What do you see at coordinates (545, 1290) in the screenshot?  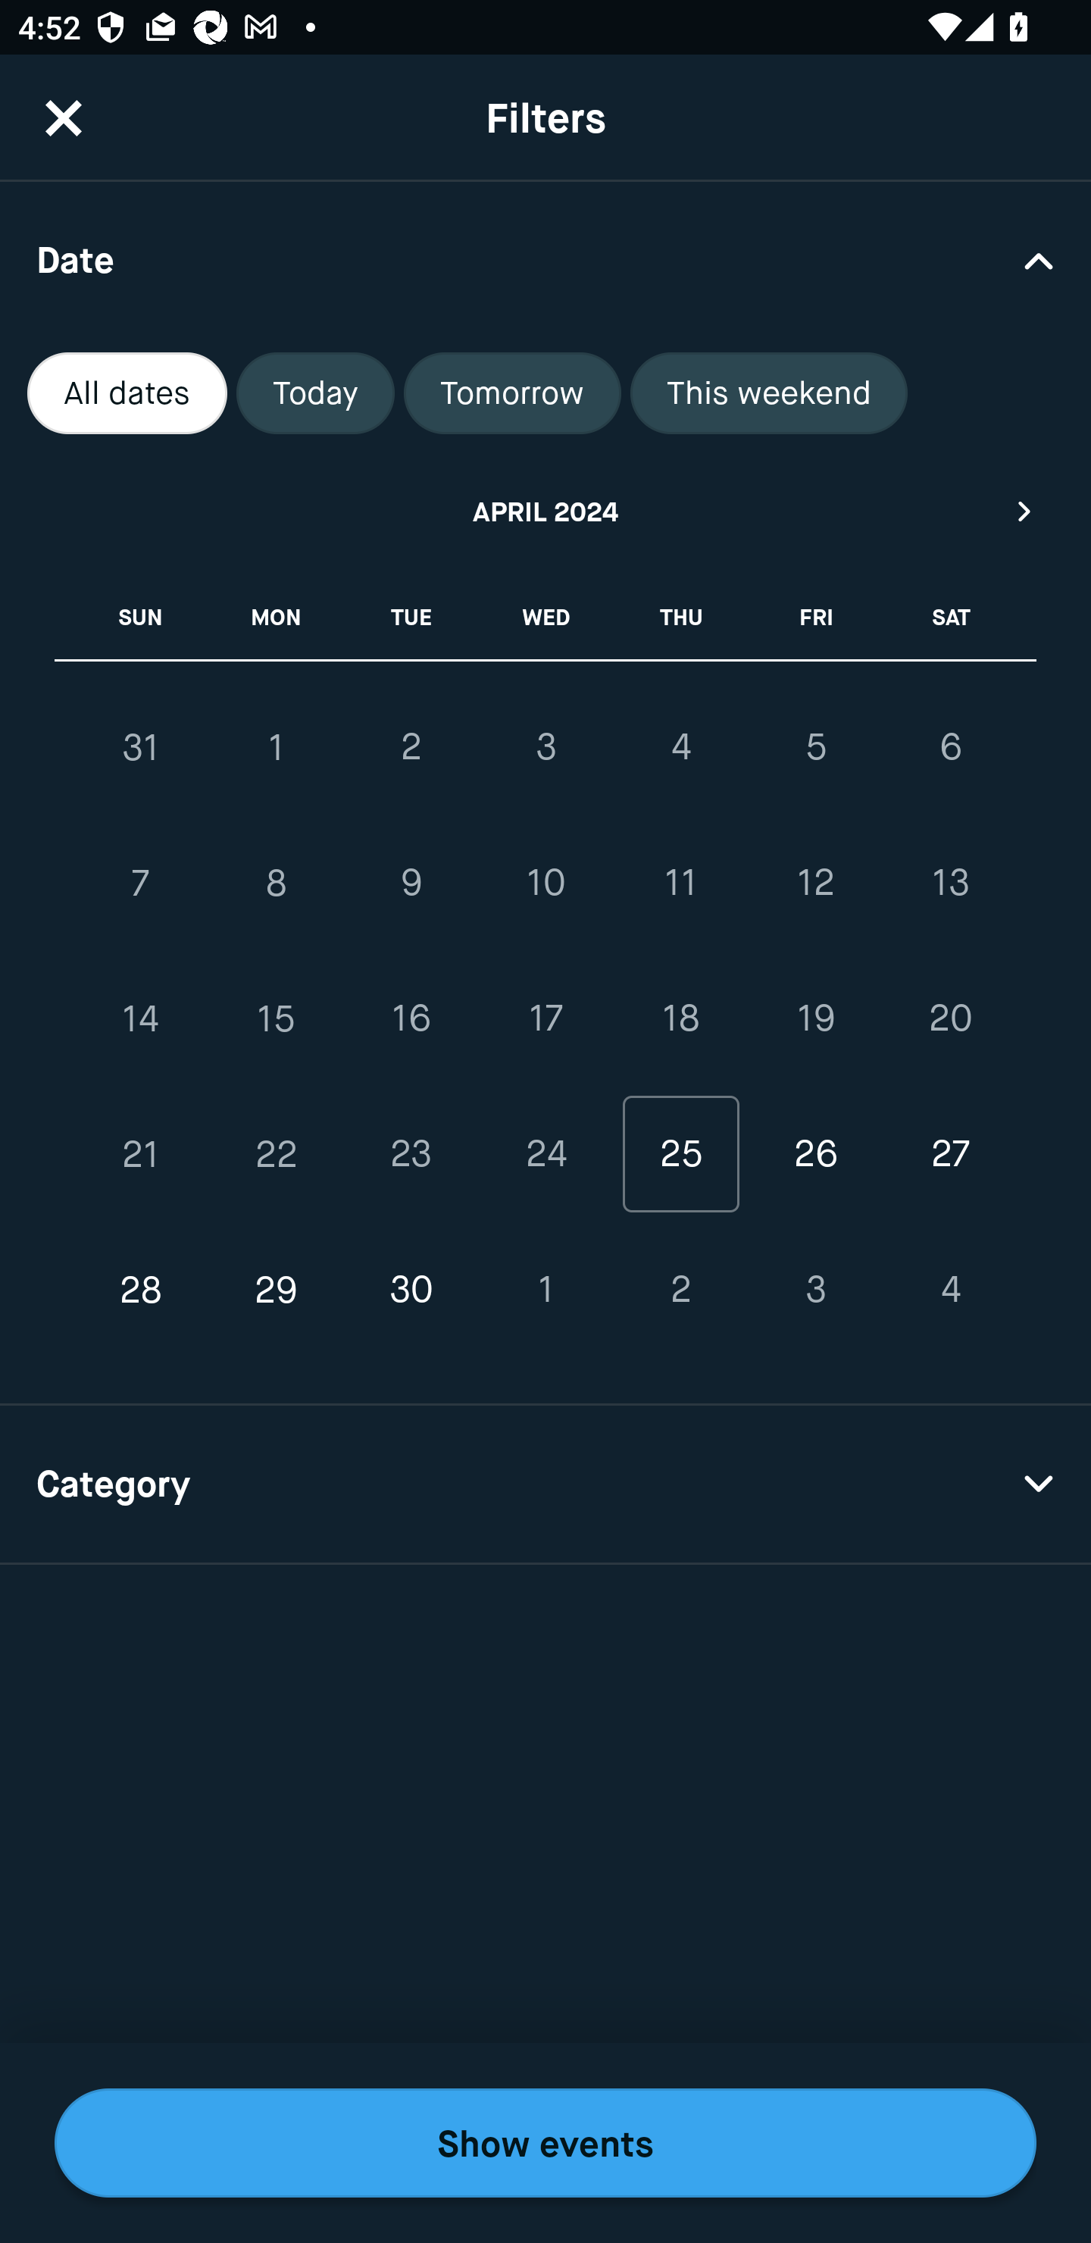 I see `1` at bounding box center [545, 1290].